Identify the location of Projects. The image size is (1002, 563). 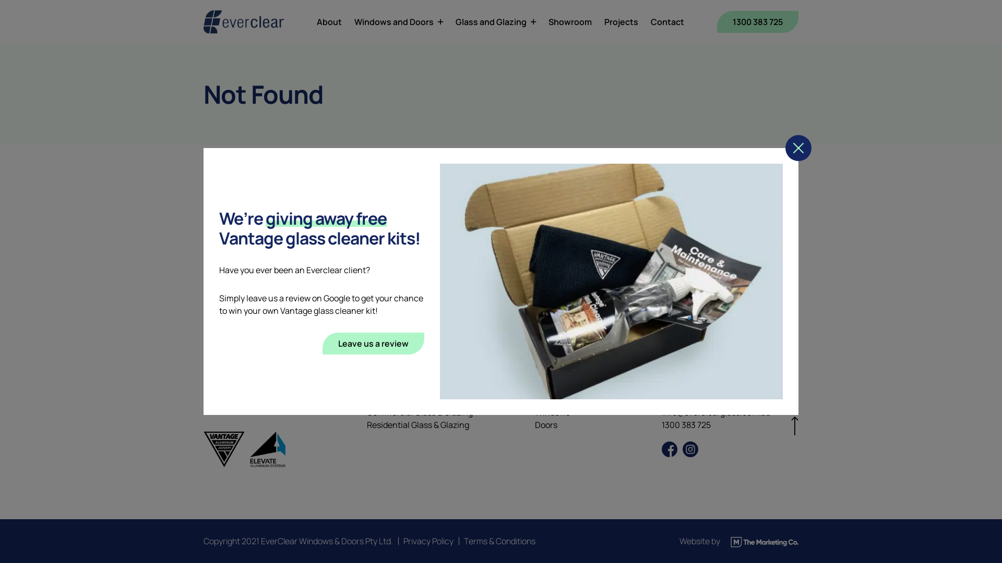
(621, 22).